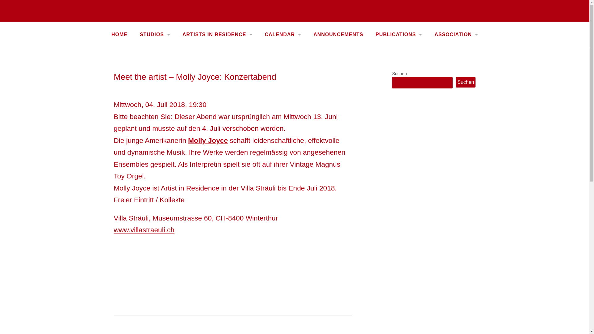  What do you see at coordinates (155, 70) in the screenshot?
I see `NEW STUDIO` at bounding box center [155, 70].